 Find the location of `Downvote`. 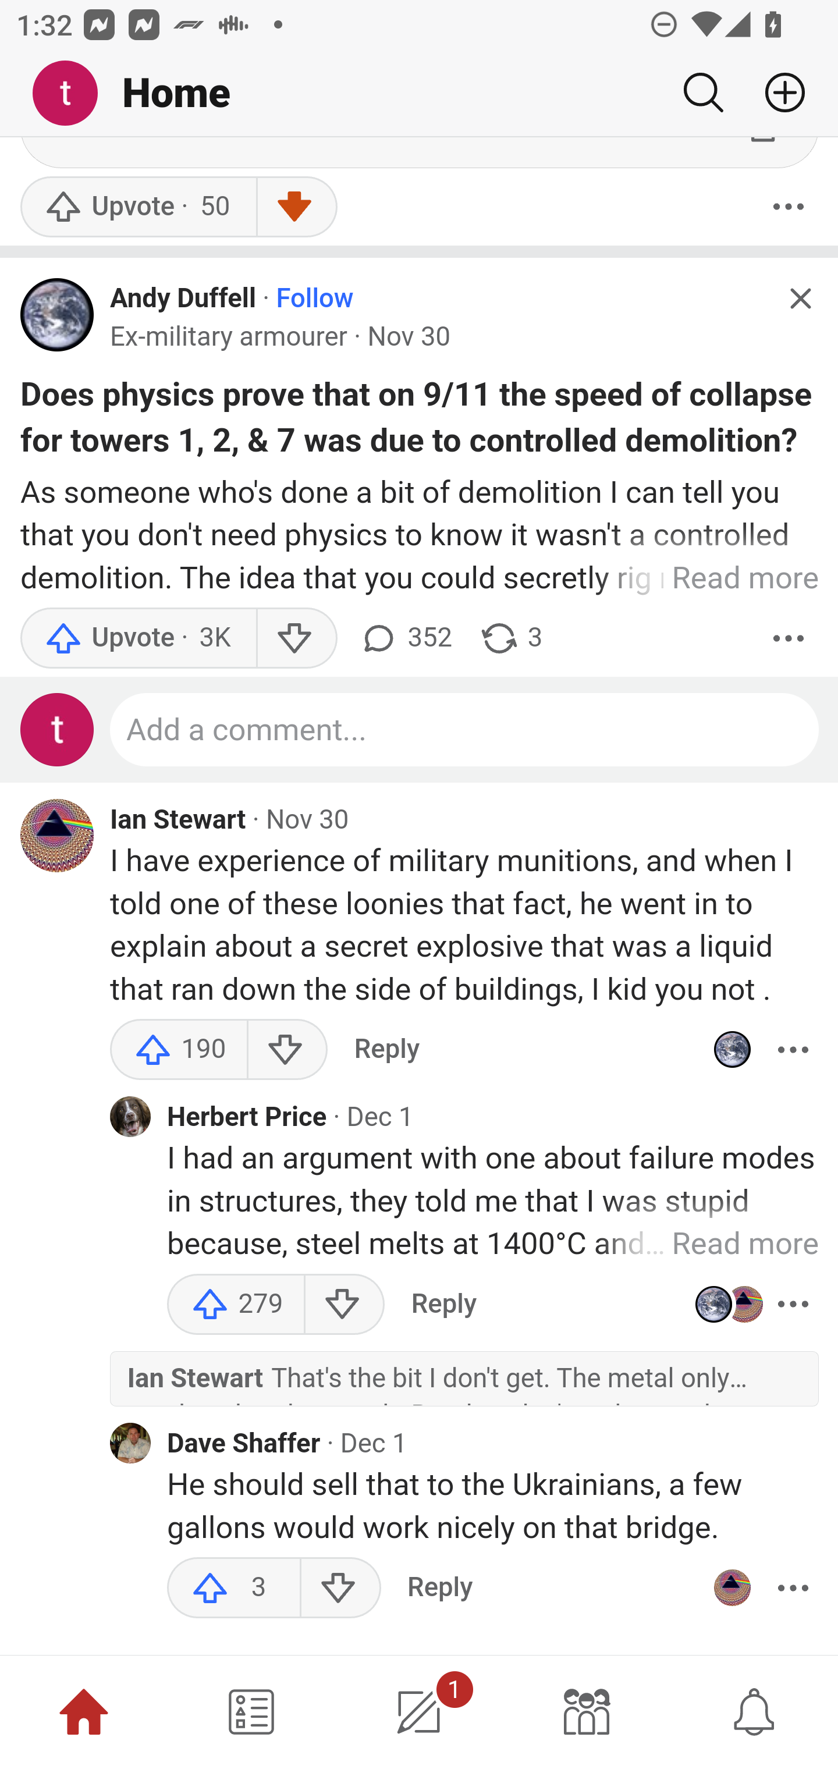

Downvote is located at coordinates (286, 1052).